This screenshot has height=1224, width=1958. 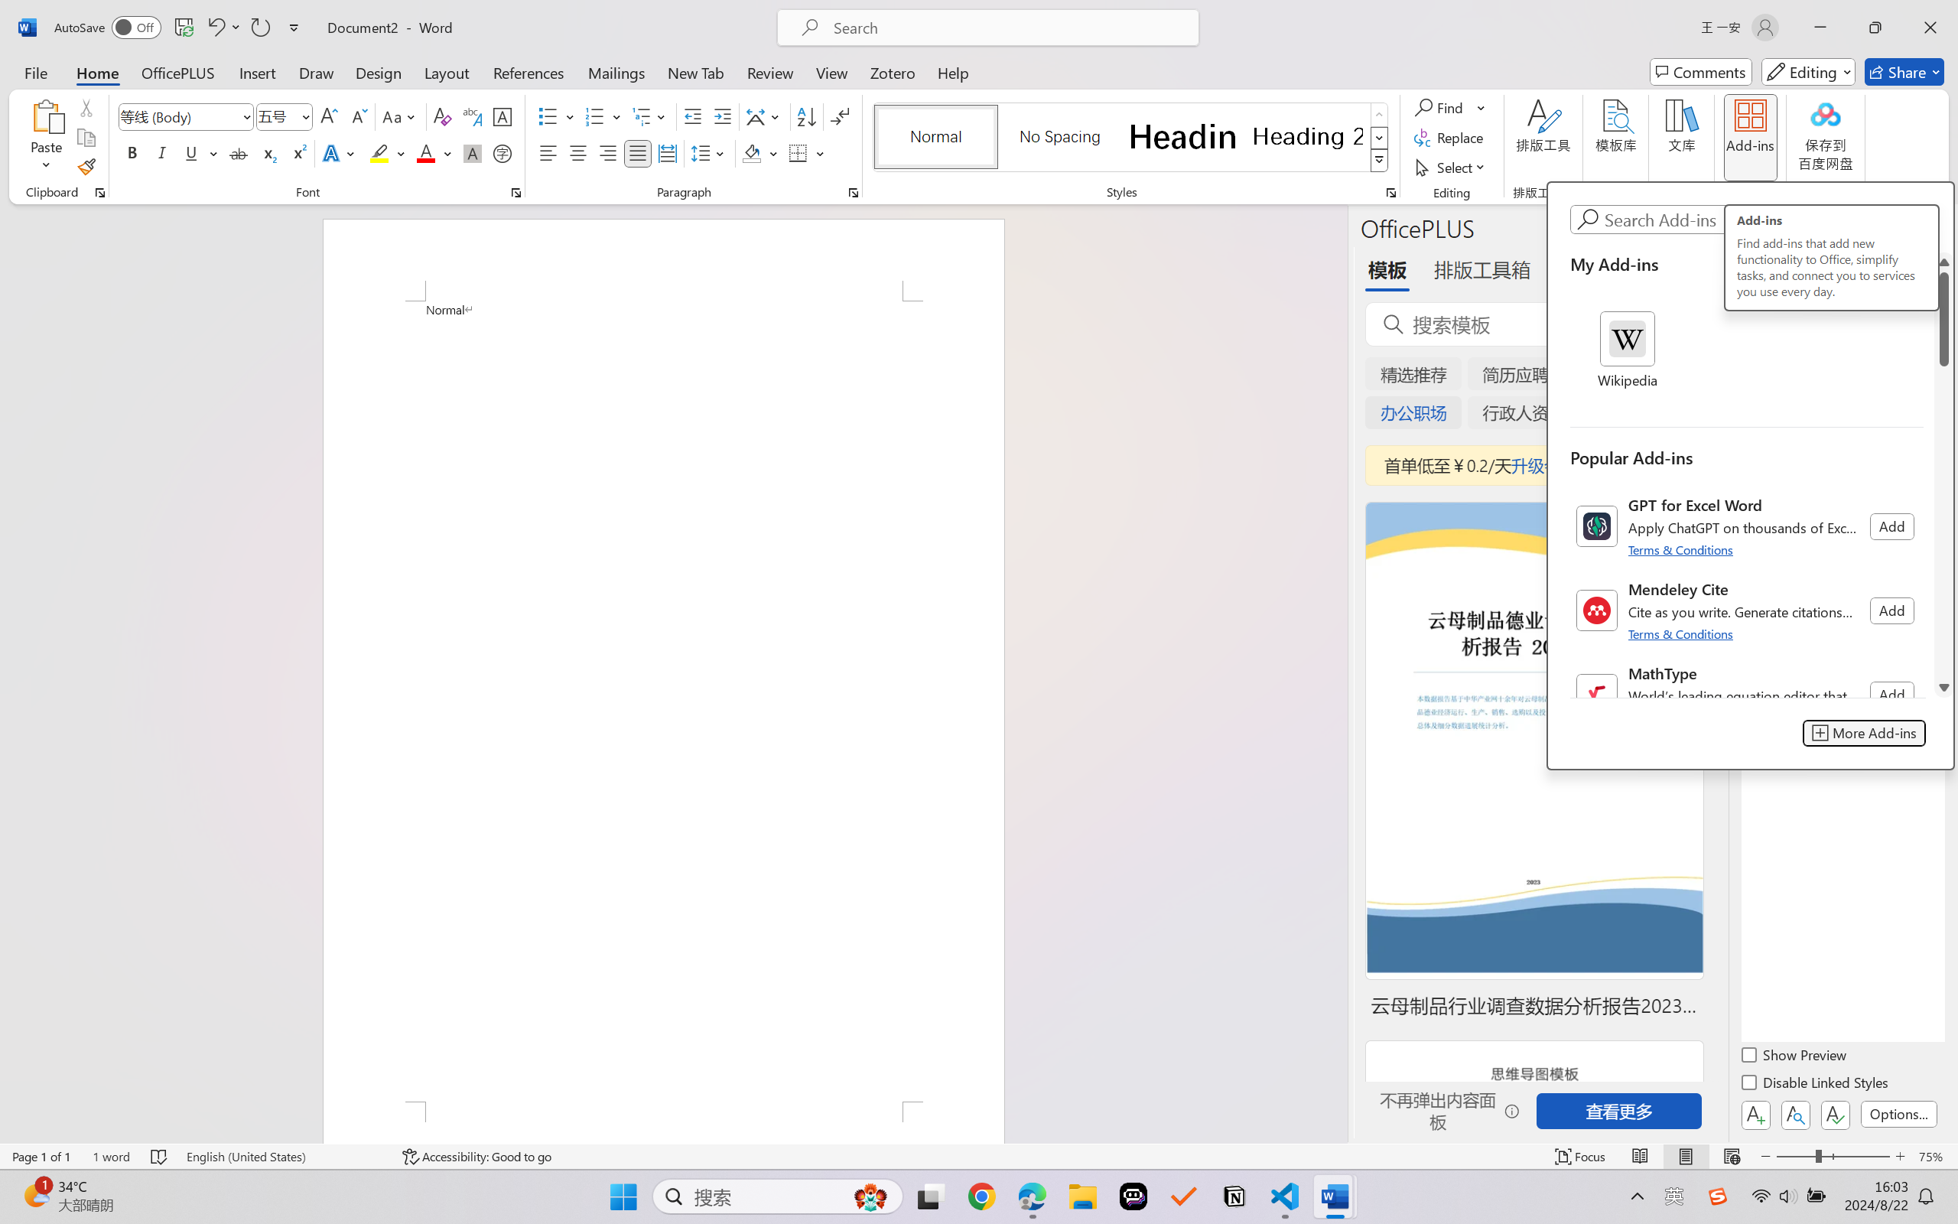 What do you see at coordinates (529, 72) in the screenshot?
I see `References` at bounding box center [529, 72].